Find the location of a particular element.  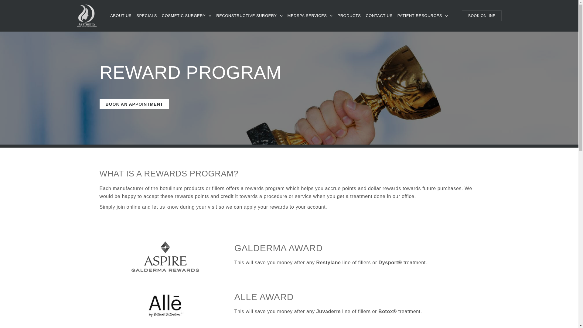

SPECIALS is located at coordinates (146, 16).